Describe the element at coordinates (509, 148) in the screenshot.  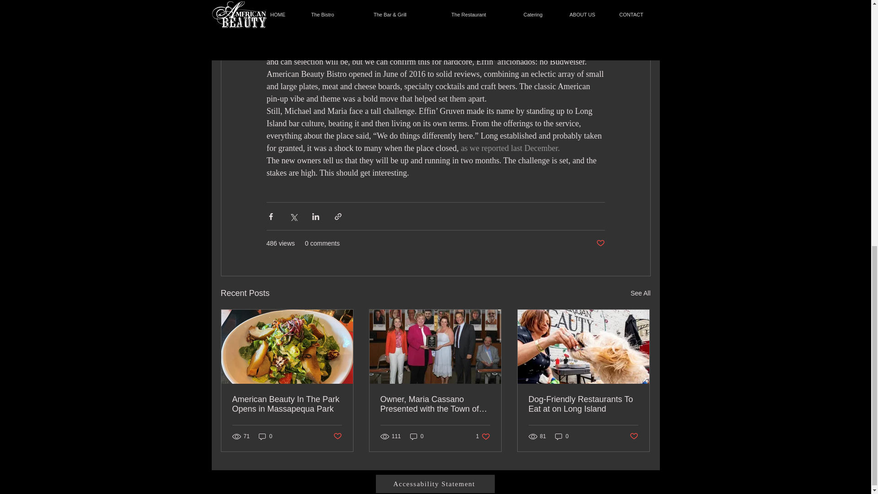
I see `as we reported last December.` at that location.